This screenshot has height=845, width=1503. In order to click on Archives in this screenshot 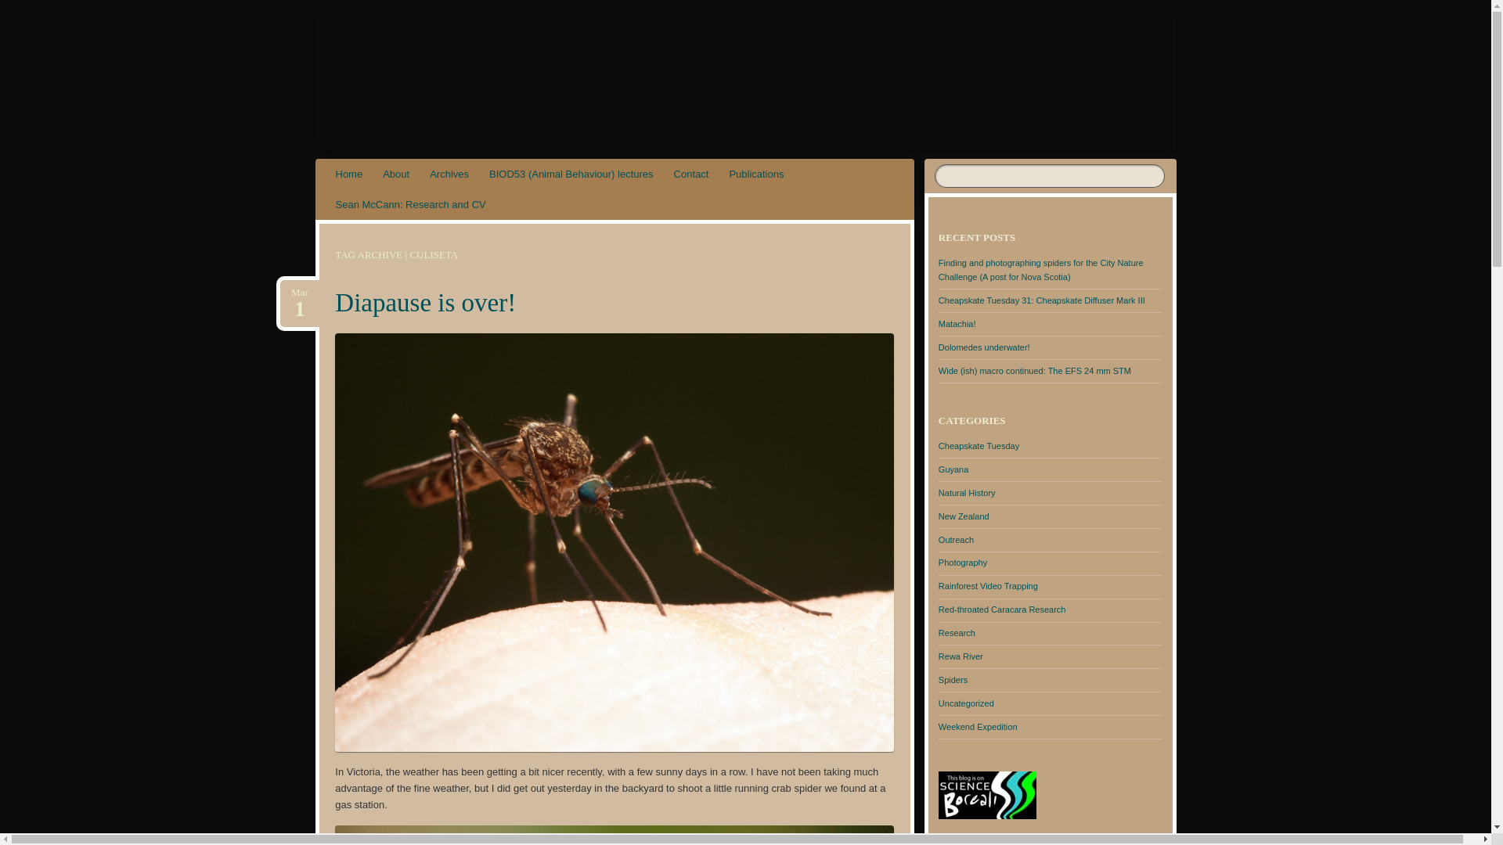, I will do `click(416, 63)`.